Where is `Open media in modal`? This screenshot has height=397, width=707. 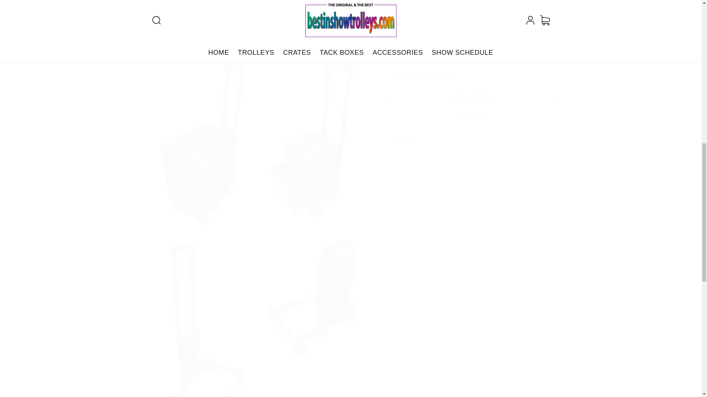 Open media in modal is located at coordinates (259, 26).